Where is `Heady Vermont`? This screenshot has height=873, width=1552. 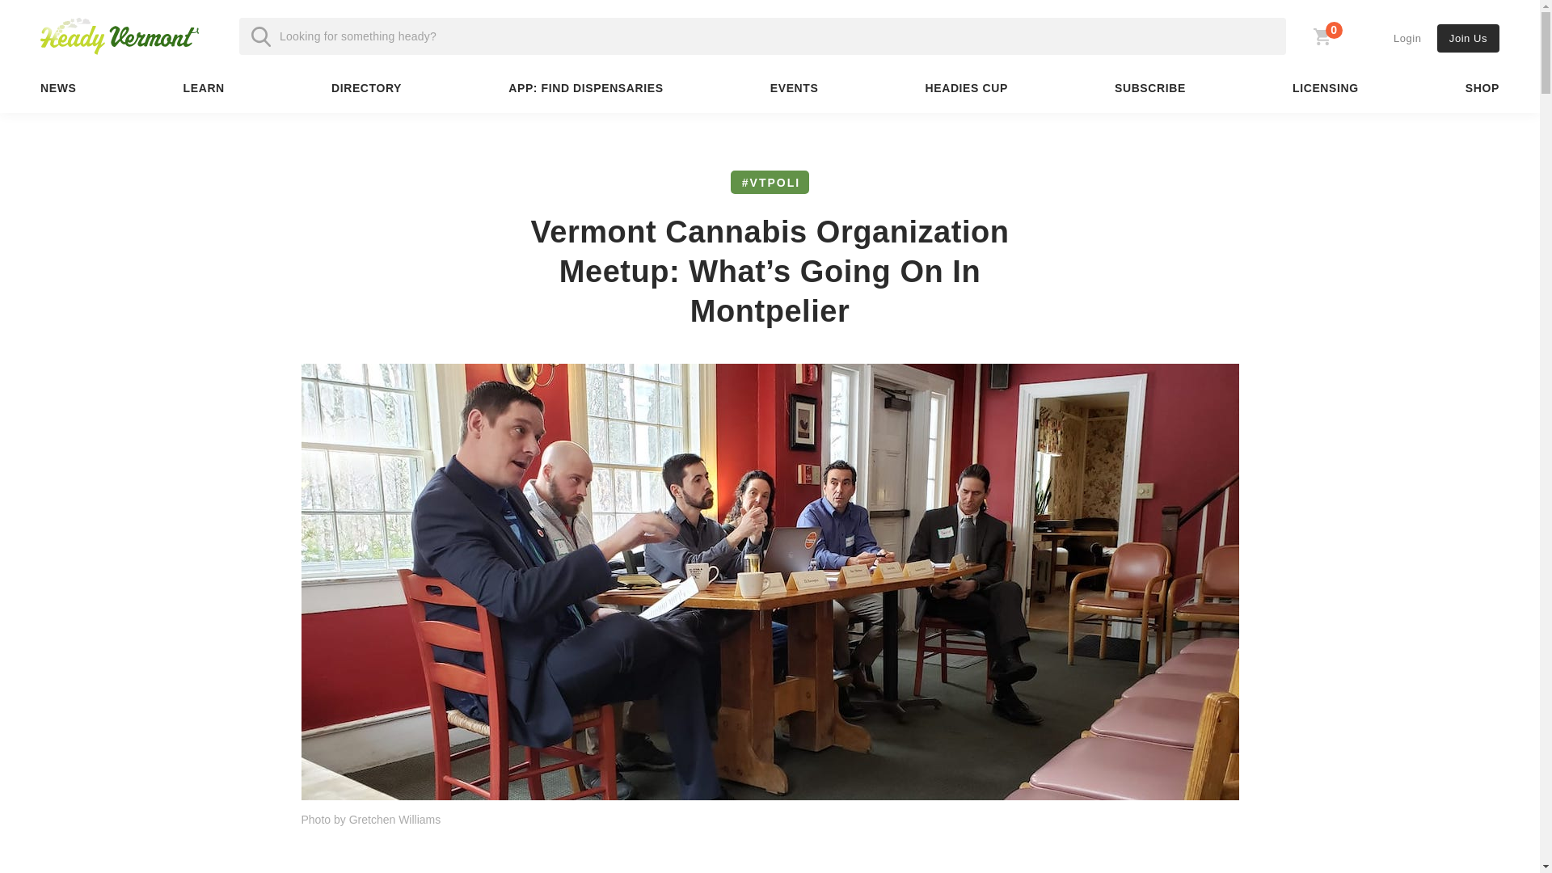 Heady Vermont is located at coordinates (365, 88).